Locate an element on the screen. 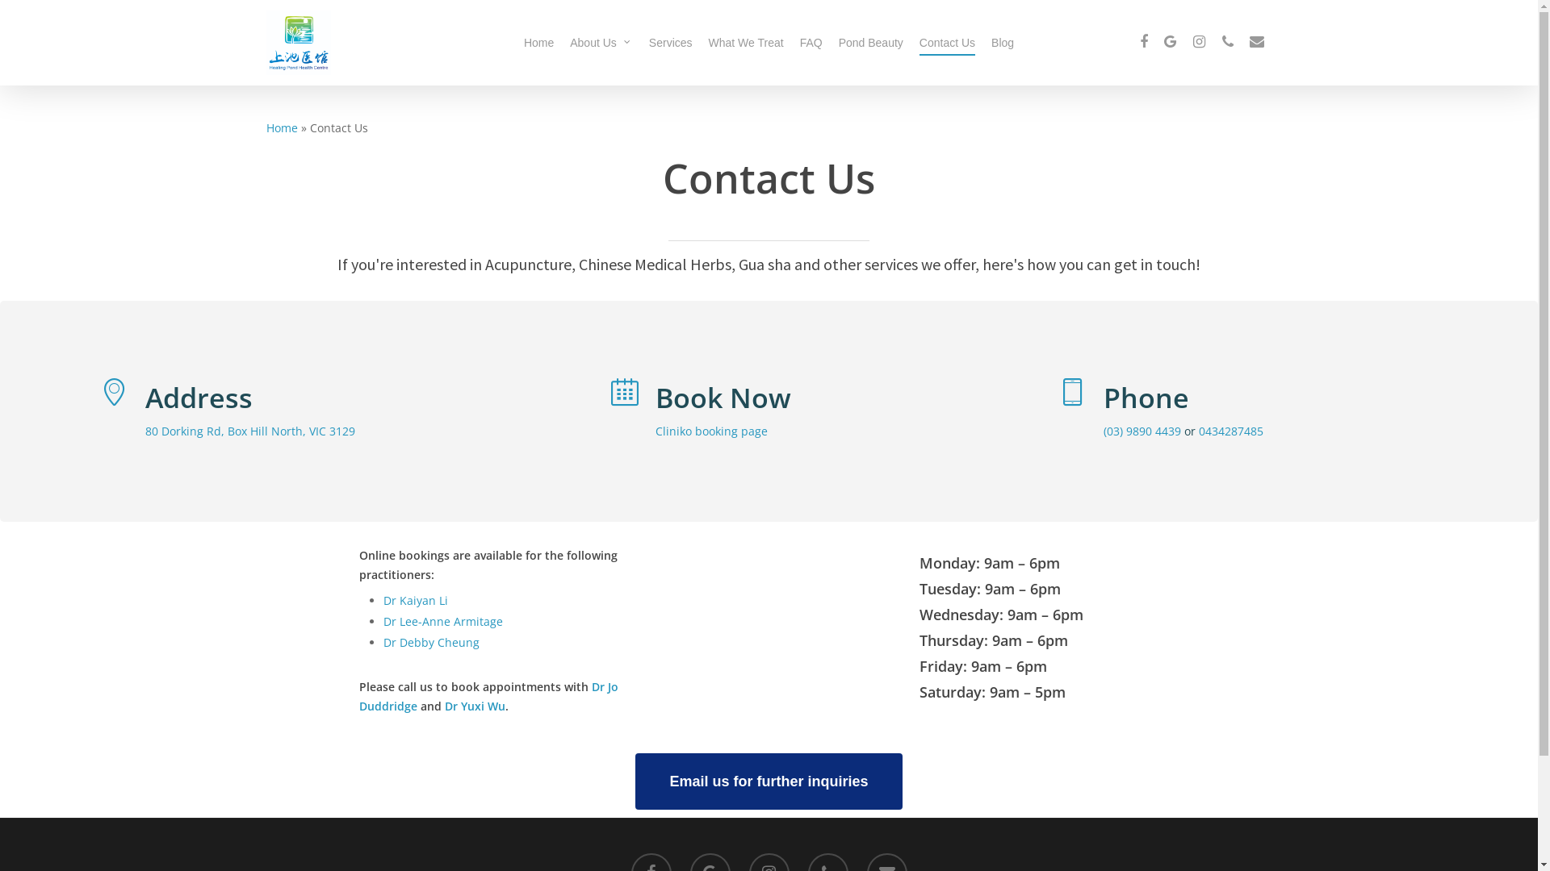 This screenshot has width=1550, height=871. Services is located at coordinates (671, 43).